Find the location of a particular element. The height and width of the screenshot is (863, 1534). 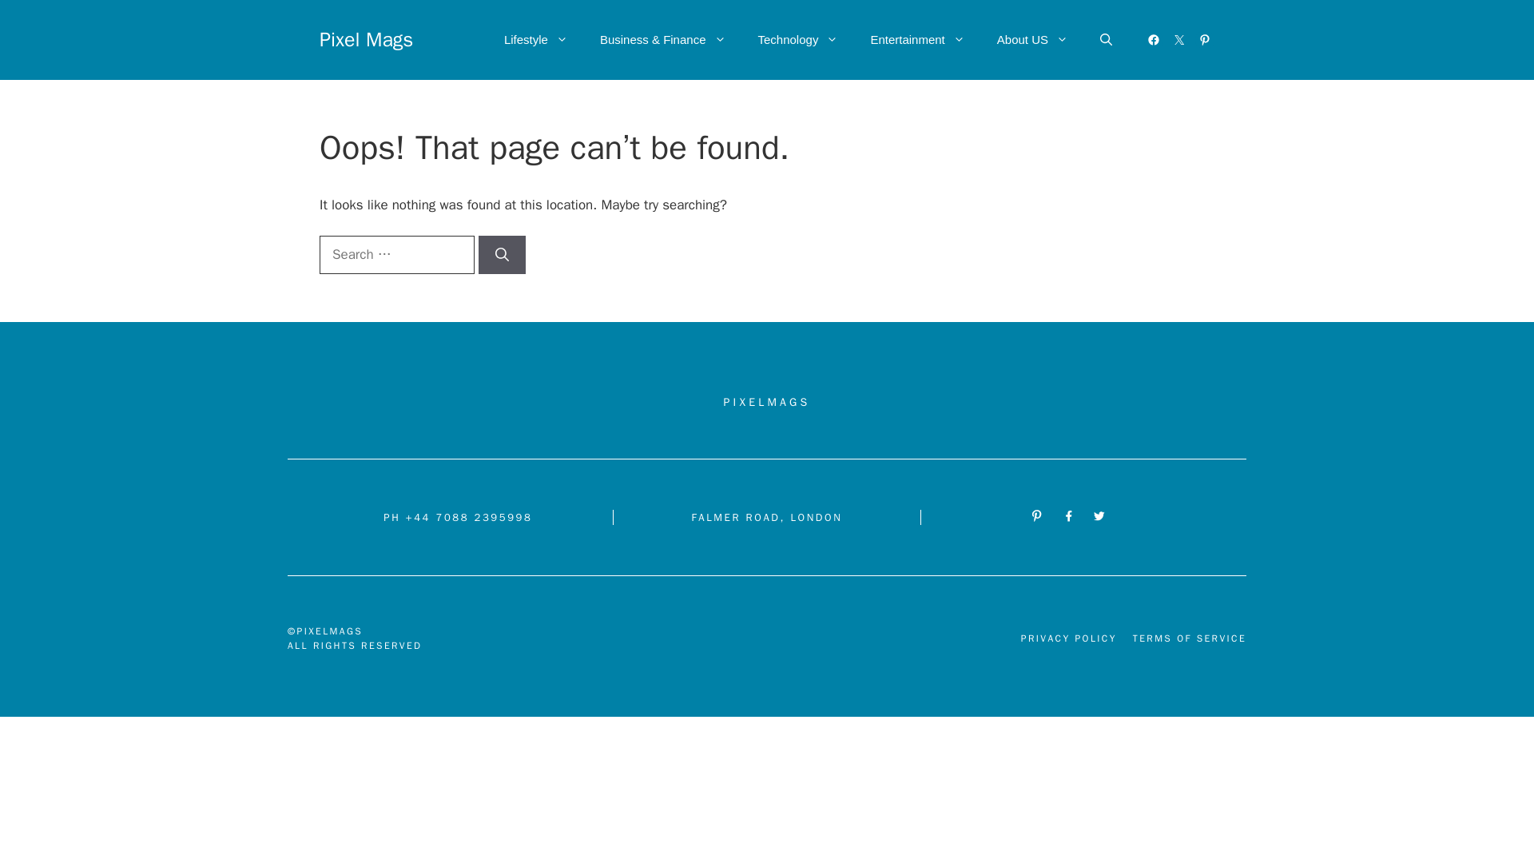

Search for: is located at coordinates (396, 254).